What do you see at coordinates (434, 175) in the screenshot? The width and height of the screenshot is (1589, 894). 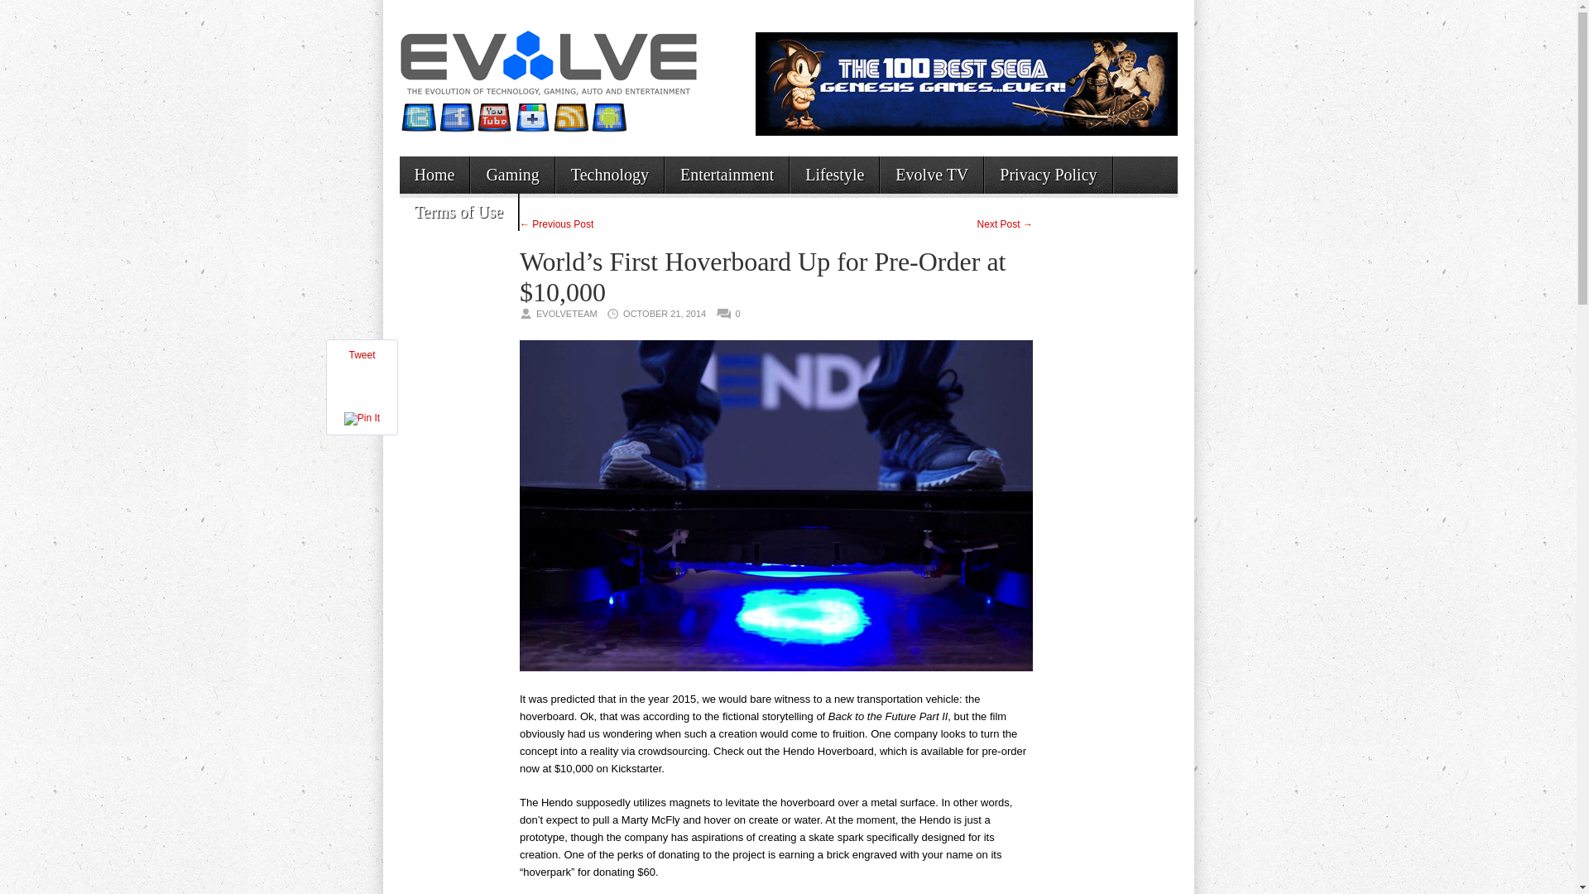 I see `Home` at bounding box center [434, 175].